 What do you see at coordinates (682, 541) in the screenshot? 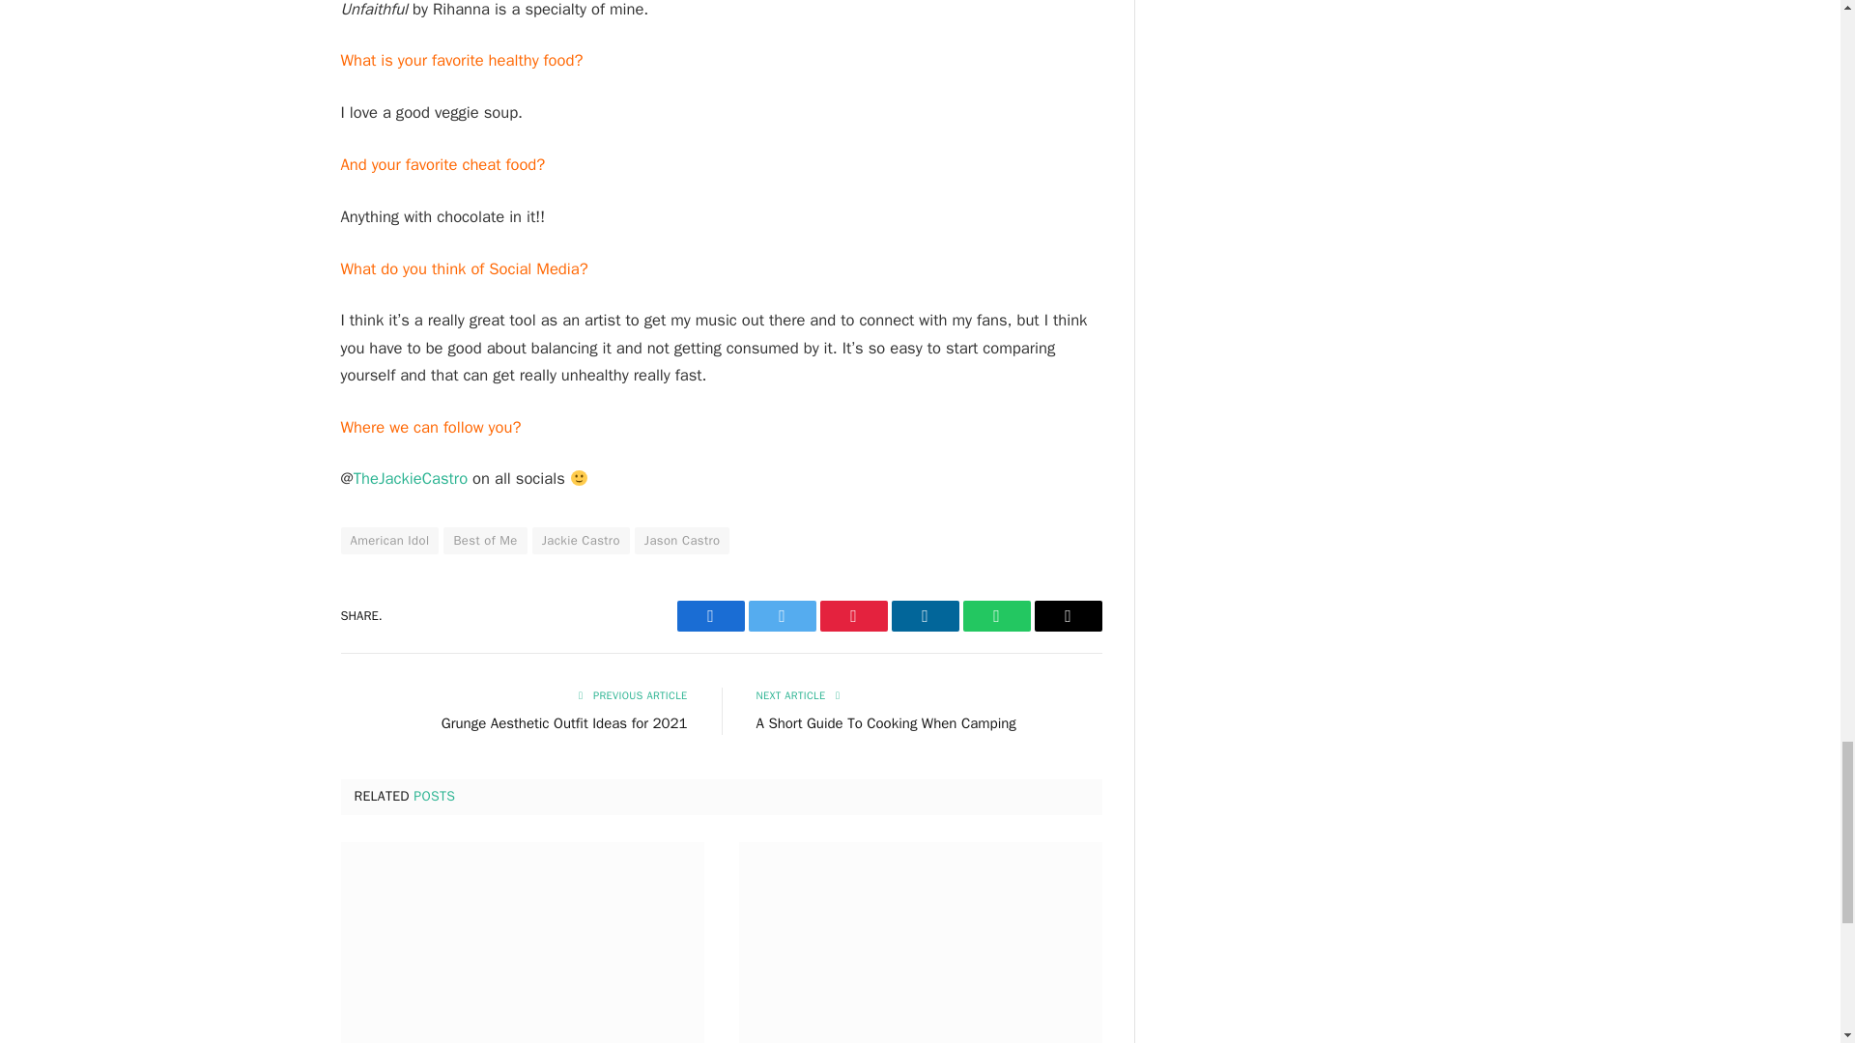
I see `Jason Castro` at bounding box center [682, 541].